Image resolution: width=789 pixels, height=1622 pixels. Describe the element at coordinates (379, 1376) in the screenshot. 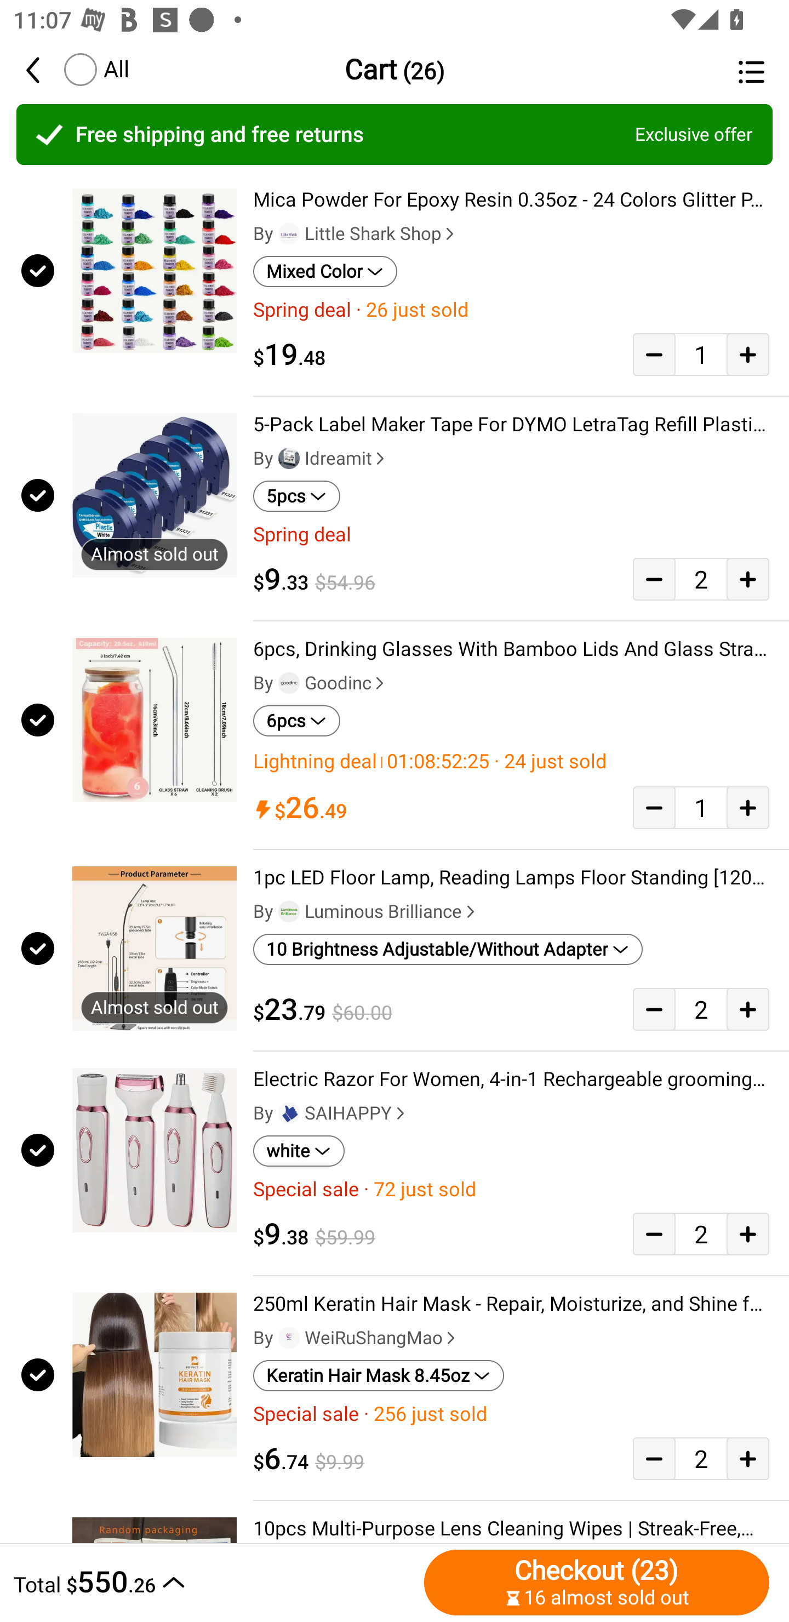

I see `Keratin Hair Mask 8.45oz` at that location.